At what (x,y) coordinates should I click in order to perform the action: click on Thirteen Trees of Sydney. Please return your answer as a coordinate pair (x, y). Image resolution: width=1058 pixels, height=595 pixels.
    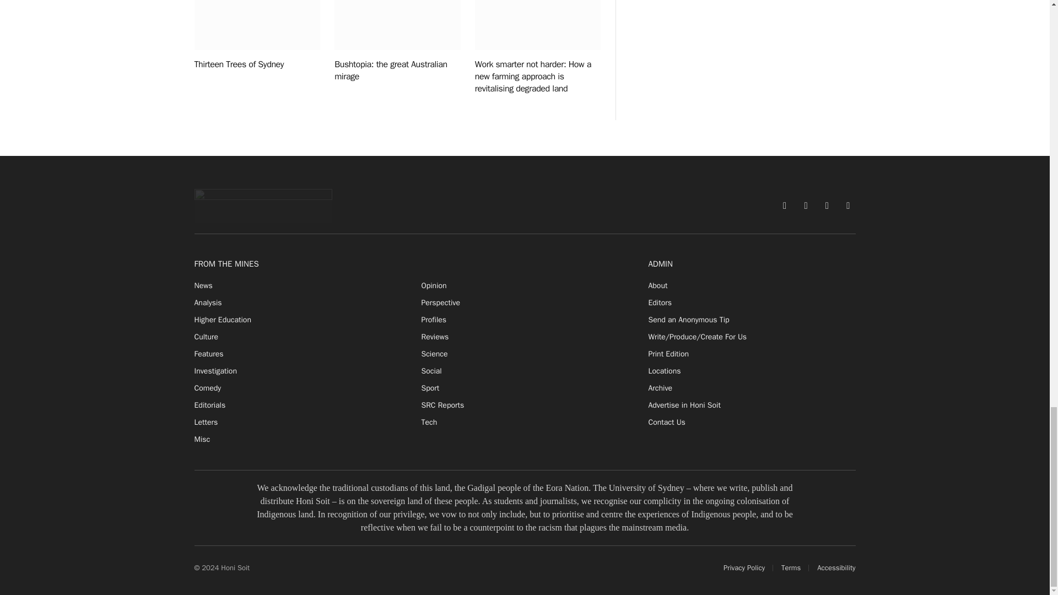
    Looking at the image, I should click on (257, 25).